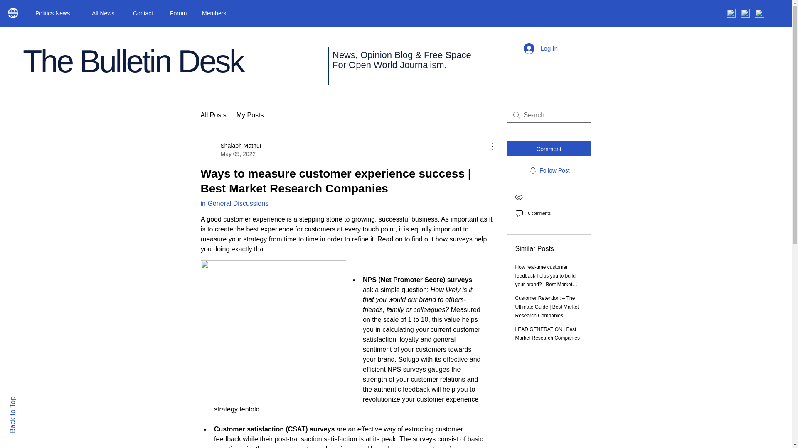 This screenshot has height=448, width=798. What do you see at coordinates (250, 115) in the screenshot?
I see `My Posts` at bounding box center [250, 115].